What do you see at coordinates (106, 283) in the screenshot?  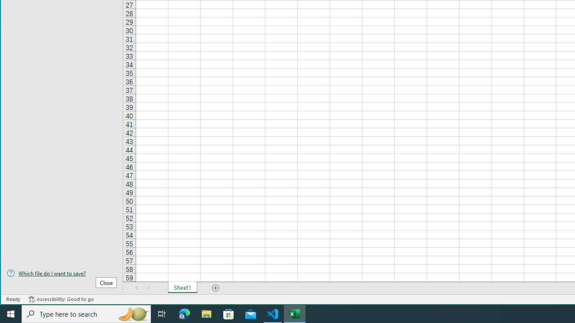 I see `Close` at bounding box center [106, 283].